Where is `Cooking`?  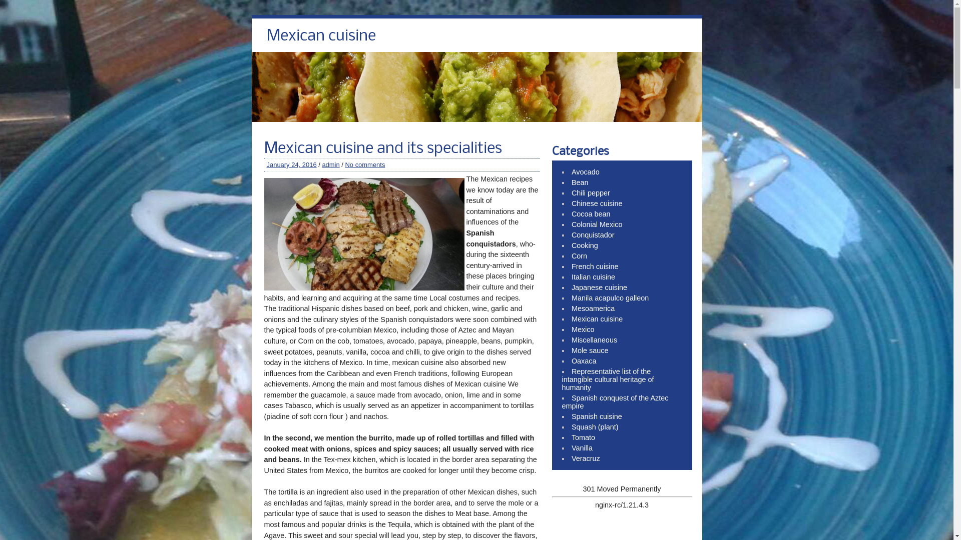 Cooking is located at coordinates (585, 245).